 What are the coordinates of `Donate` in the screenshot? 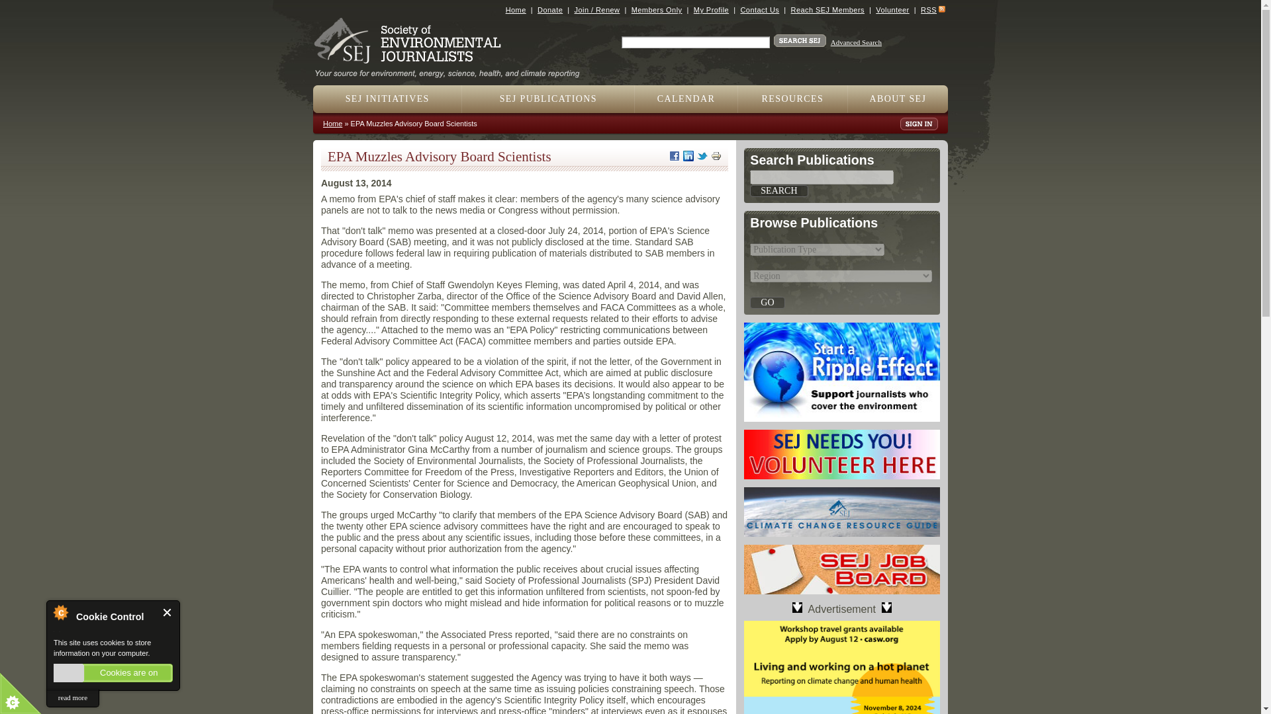 It's located at (550, 9).